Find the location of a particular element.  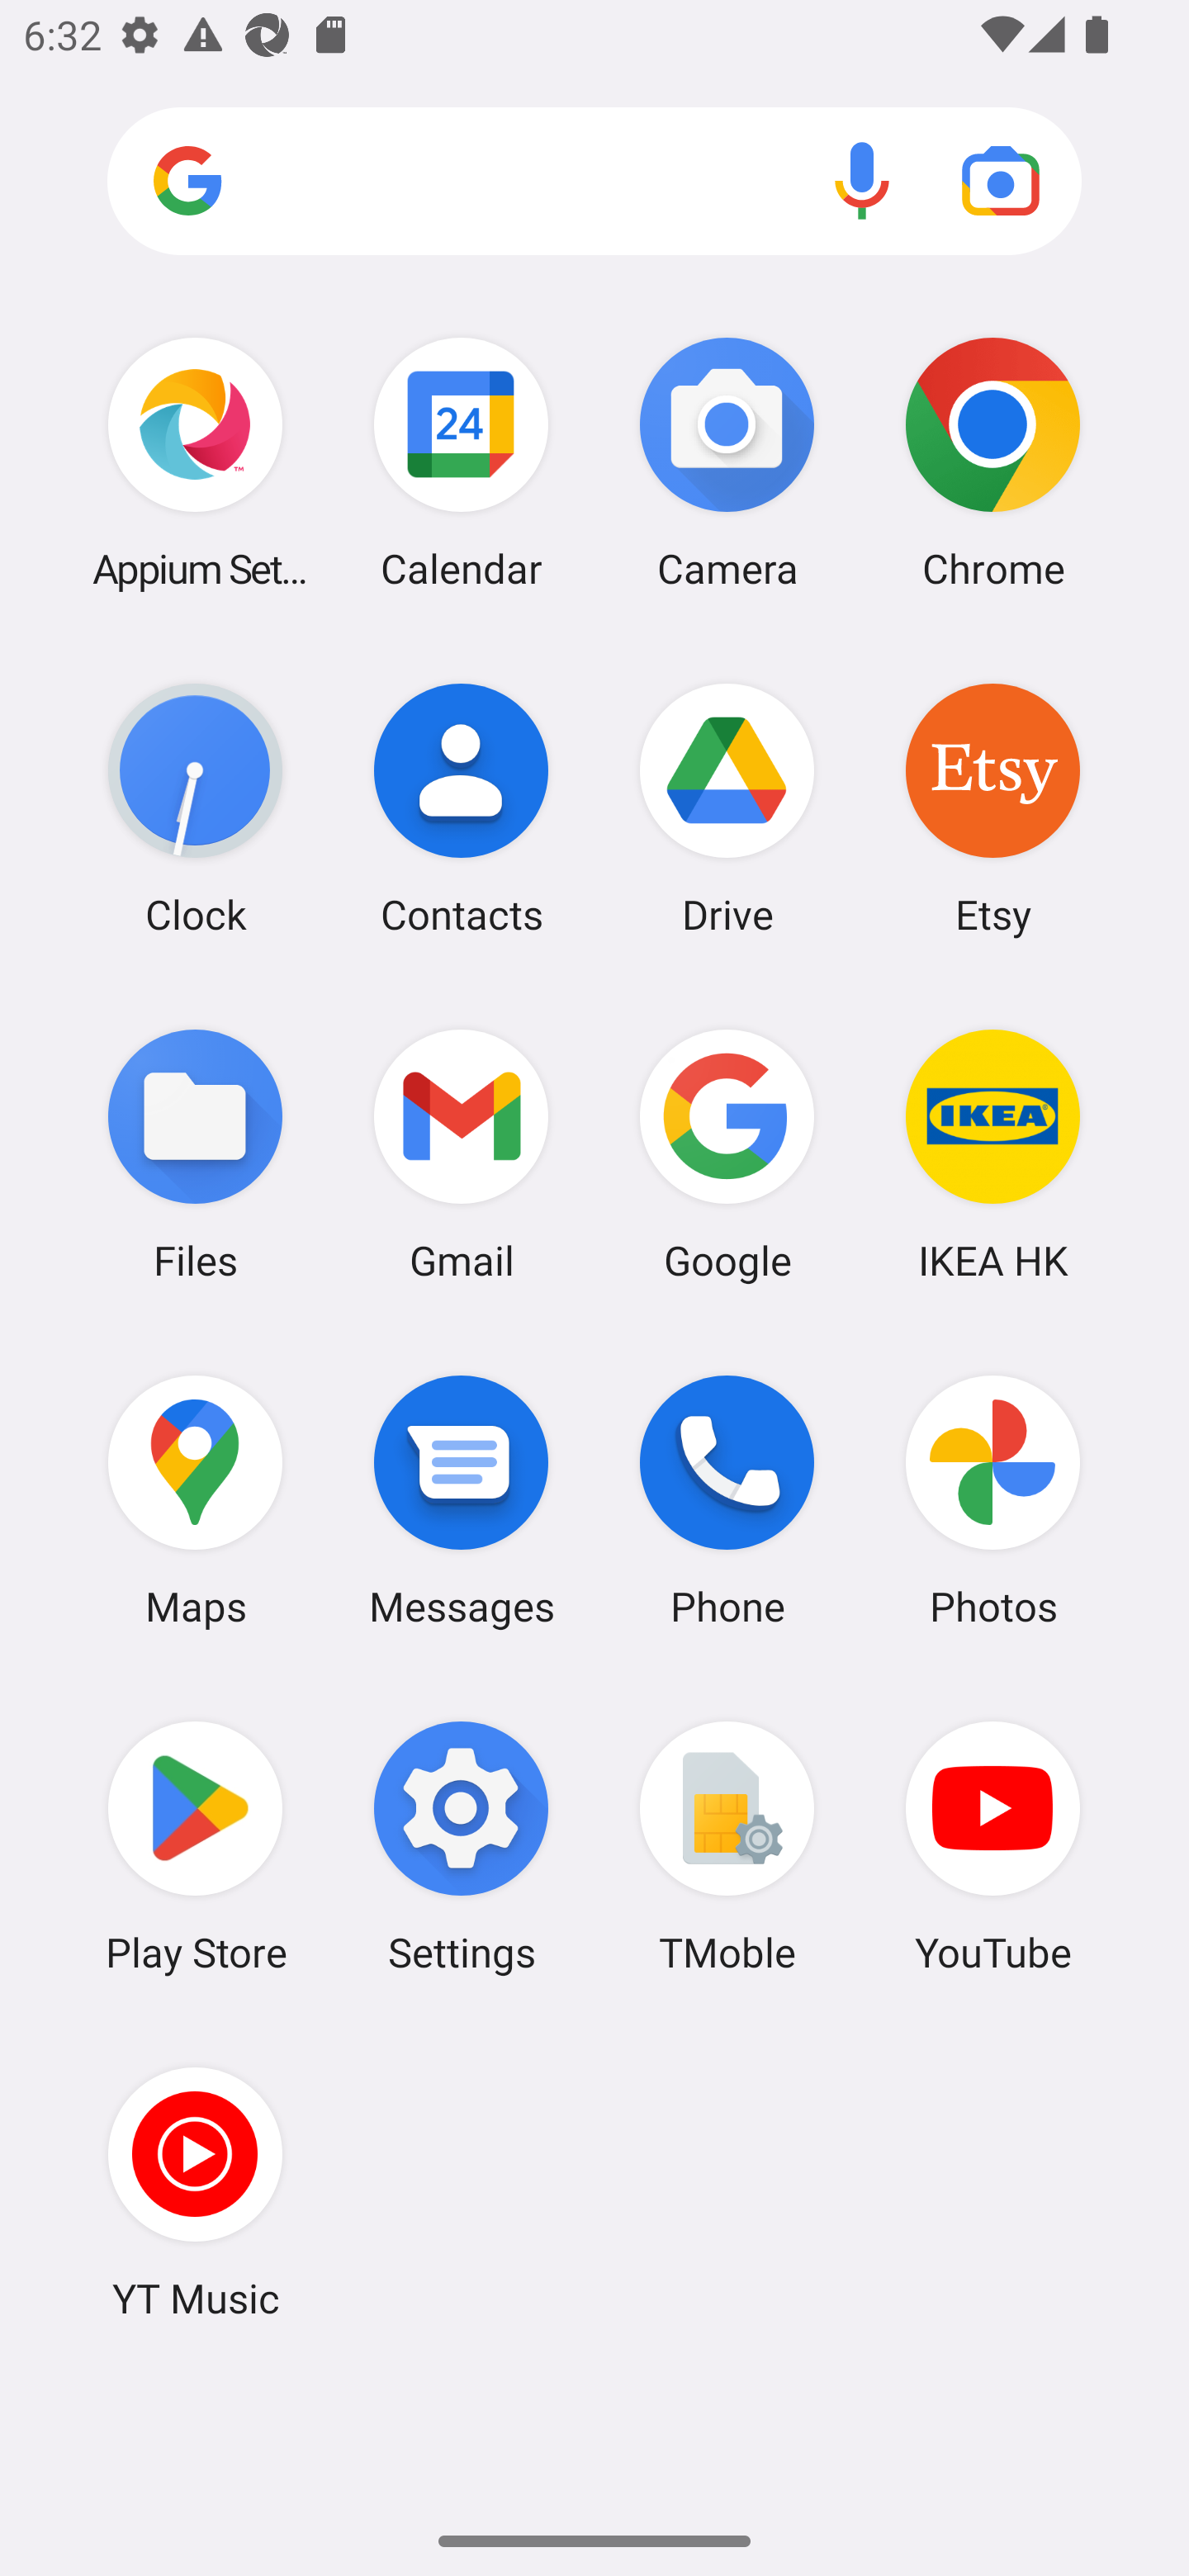

Maps is located at coordinates (195, 1500).